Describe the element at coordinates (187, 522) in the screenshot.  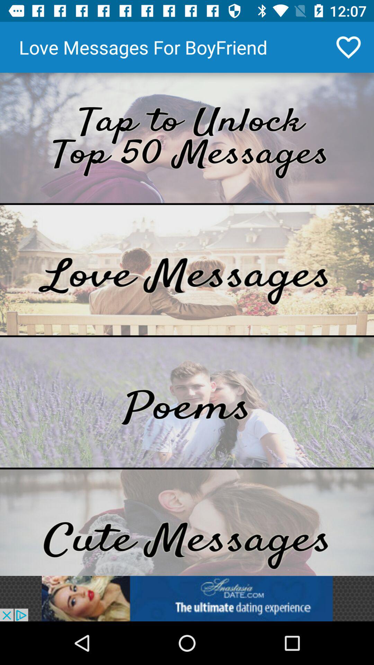
I see `display cute messages` at that location.